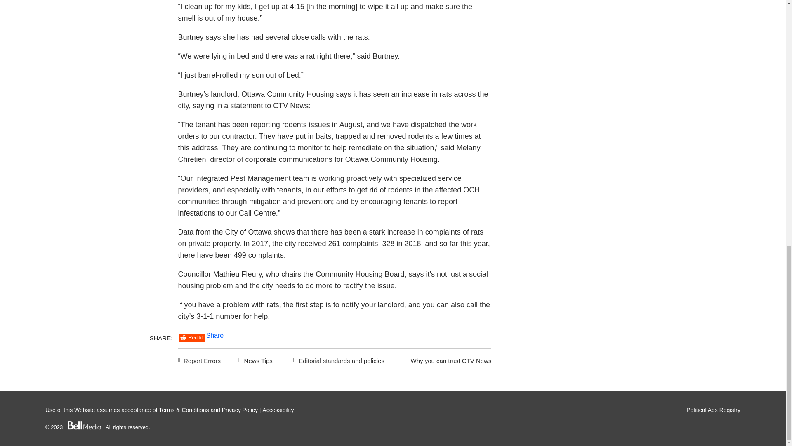 Image resolution: width=792 pixels, height=446 pixels. I want to click on Privacy Policy, so click(240, 410).